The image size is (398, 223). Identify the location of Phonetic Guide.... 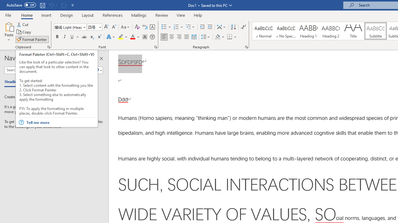
(145, 27).